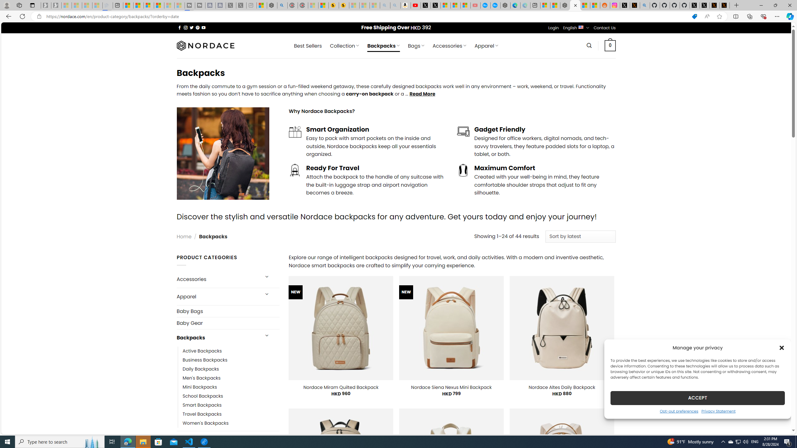 The image size is (797, 448). Describe the element at coordinates (486, 5) in the screenshot. I see `Opinion: Op-Ed and Commentary - USA TODAY` at that location.